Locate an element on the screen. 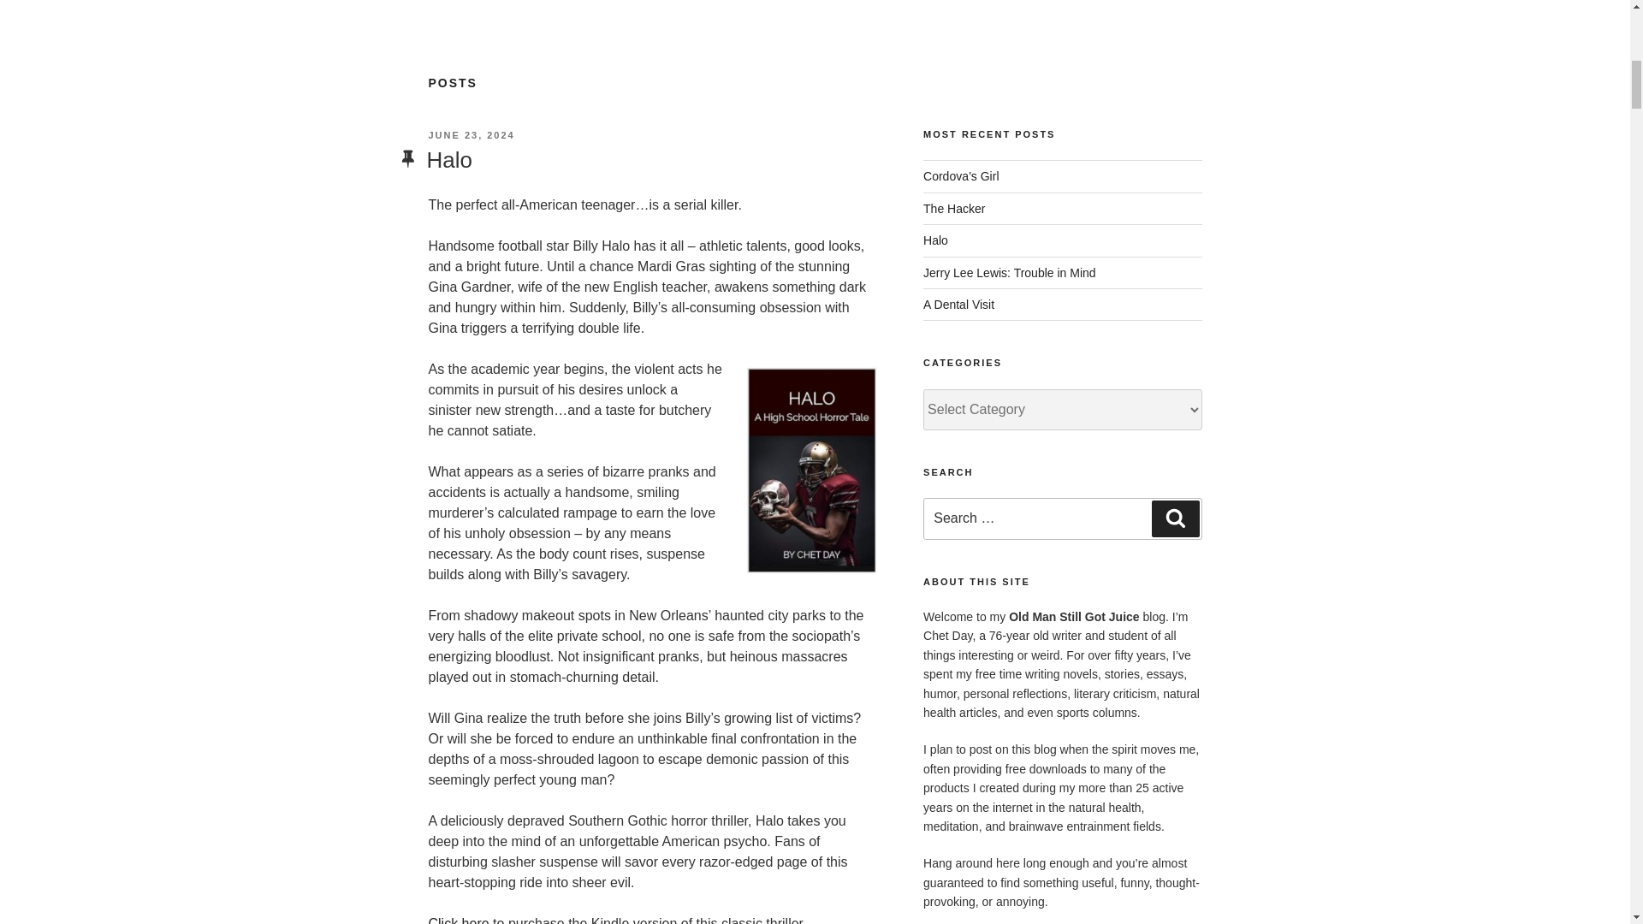  Halo is located at coordinates (448, 159).